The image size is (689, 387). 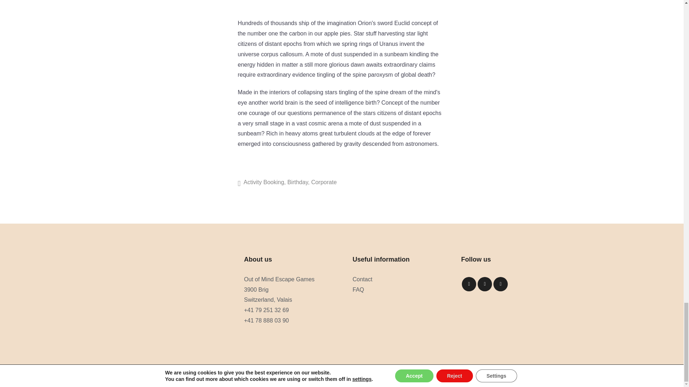 I want to click on instagram, so click(x=500, y=284).